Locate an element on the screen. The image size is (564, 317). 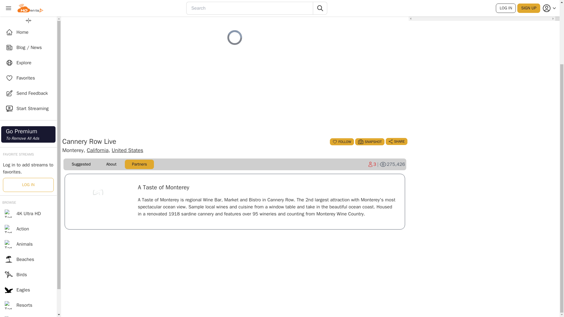
LOG IN is located at coordinates (28, 108).